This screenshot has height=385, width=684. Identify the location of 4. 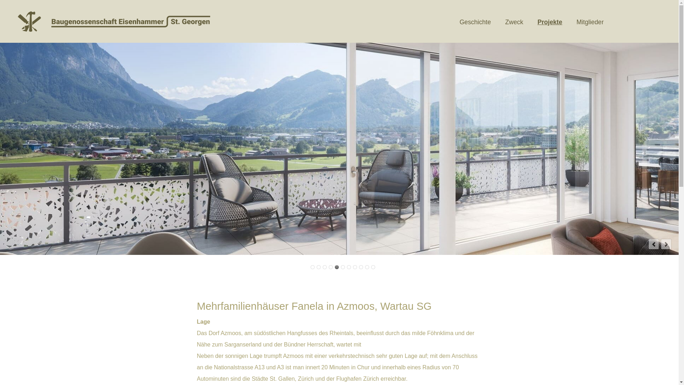
(331, 267).